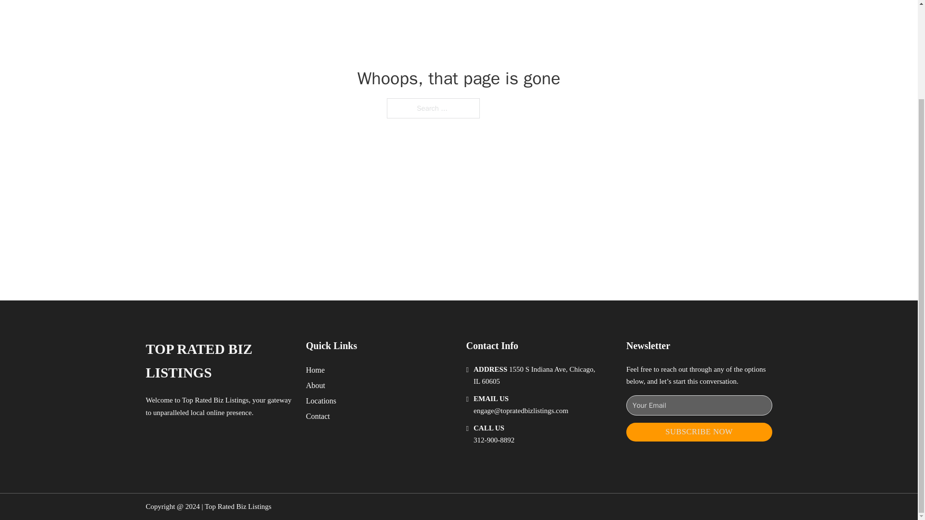  I want to click on Home, so click(315, 370).